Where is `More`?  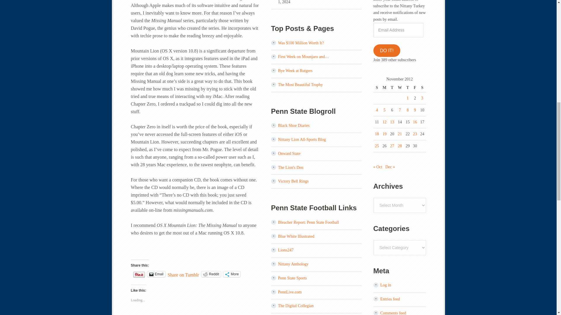
More is located at coordinates (232, 274).